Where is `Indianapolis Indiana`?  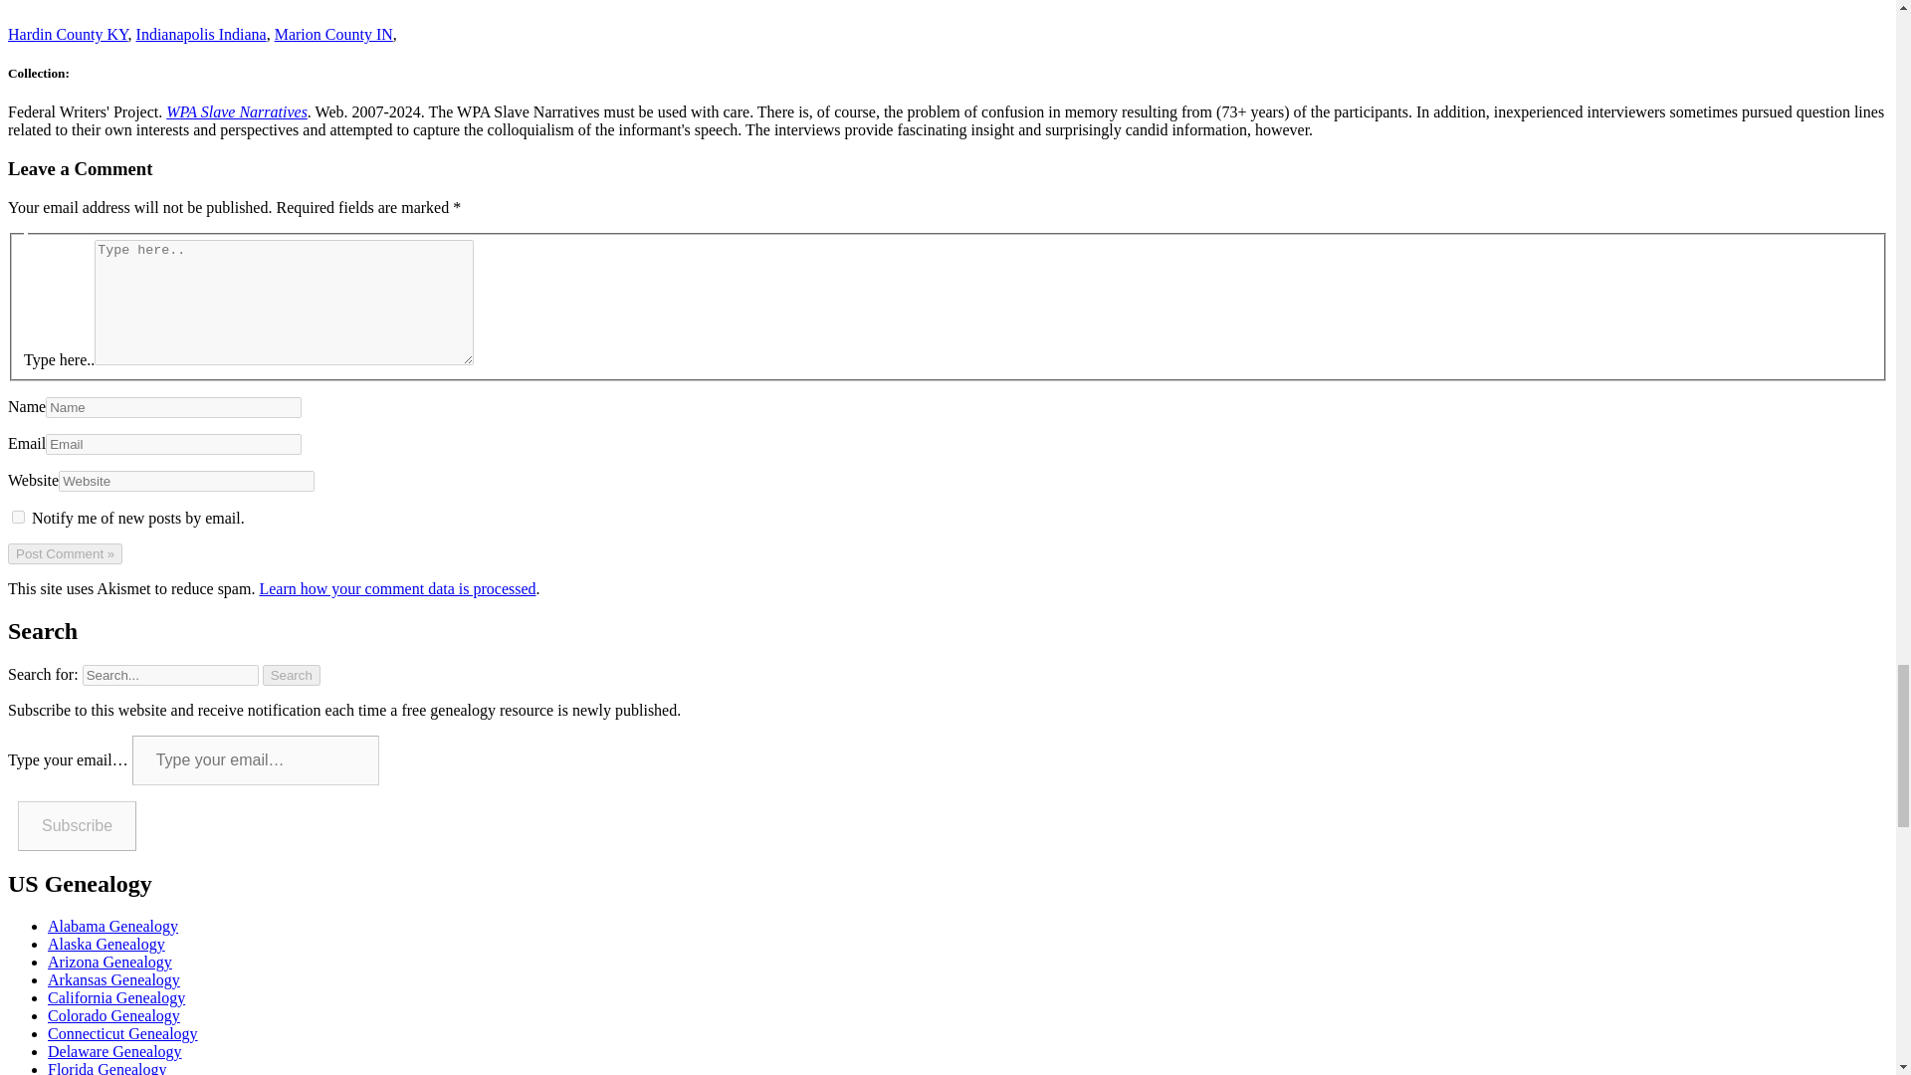 Indianapolis Indiana is located at coordinates (201, 34).